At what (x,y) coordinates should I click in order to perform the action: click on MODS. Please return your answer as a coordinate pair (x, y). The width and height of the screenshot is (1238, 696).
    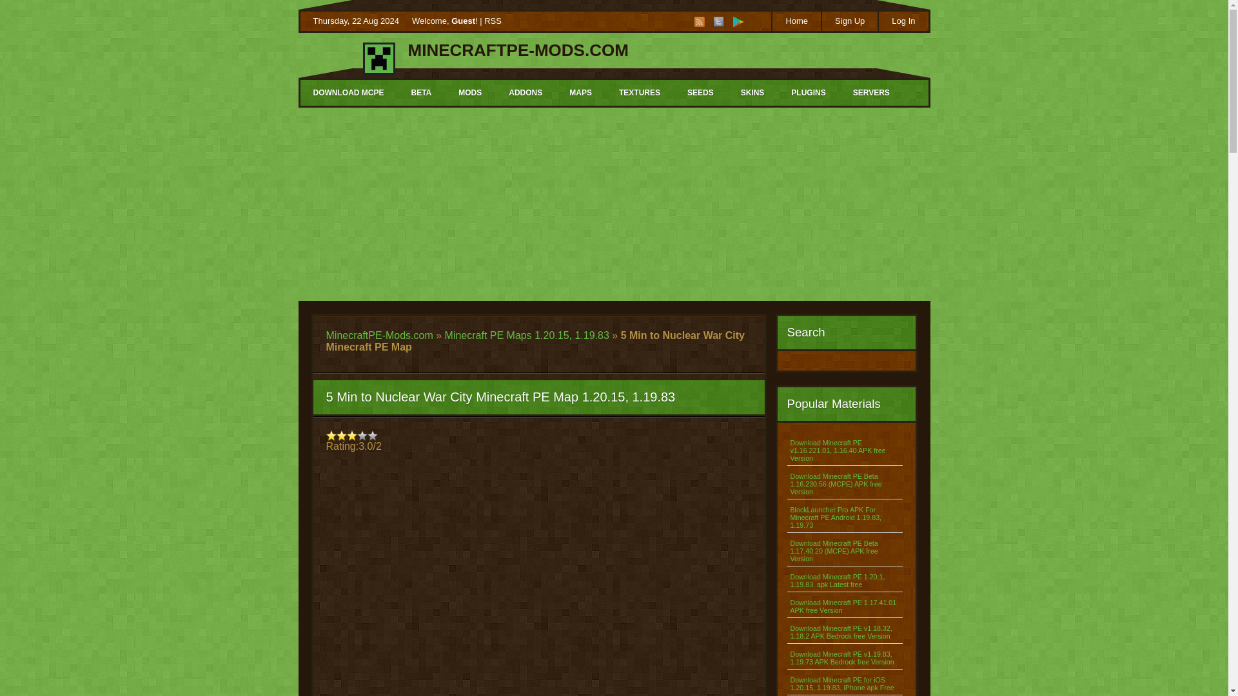
    Looking at the image, I should click on (469, 93).